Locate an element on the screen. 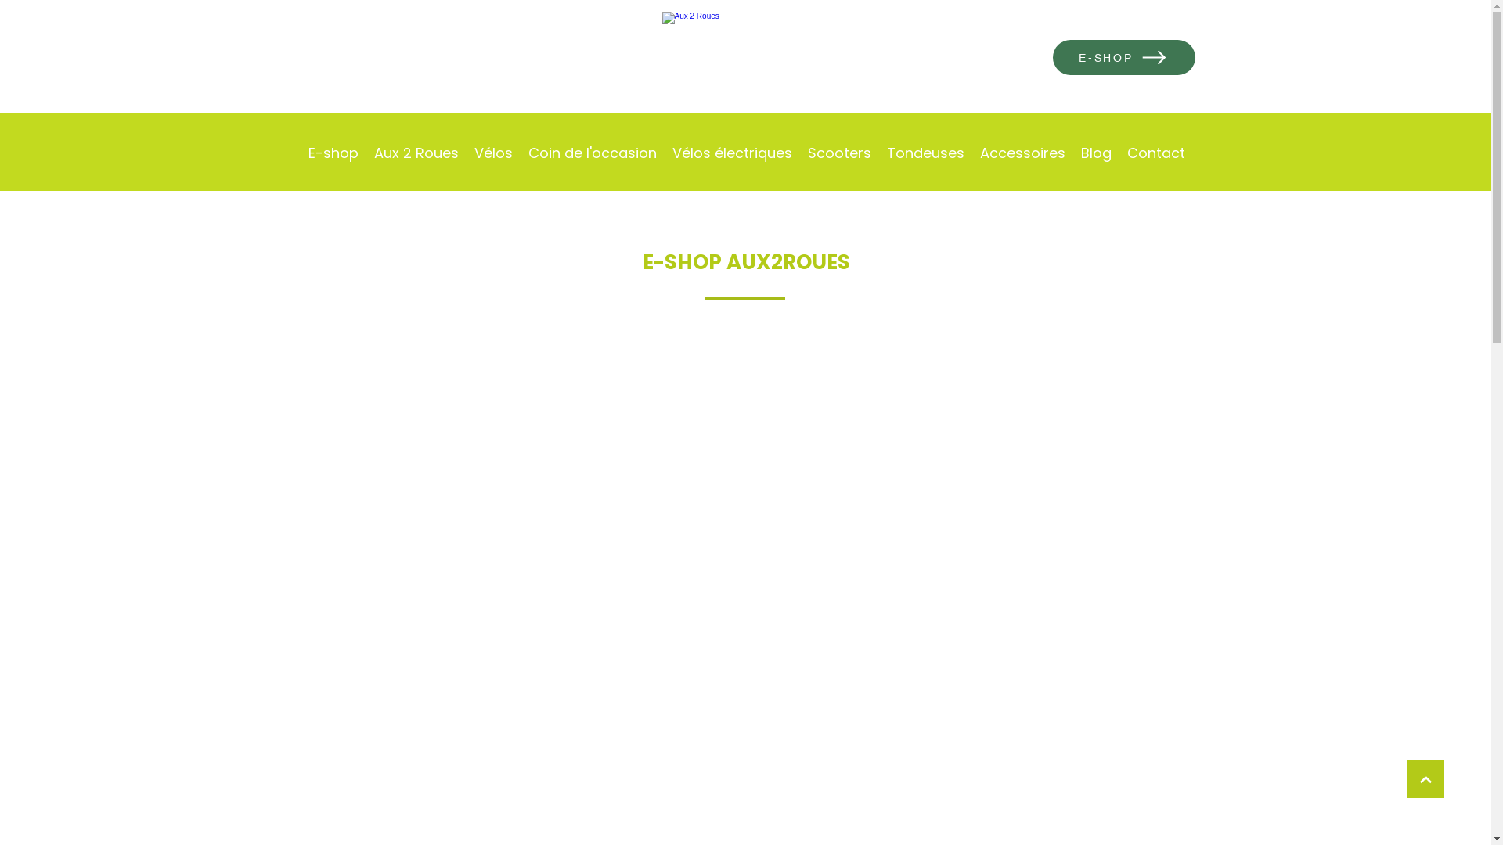 The image size is (1503, 845). E-shop is located at coordinates (333, 153).